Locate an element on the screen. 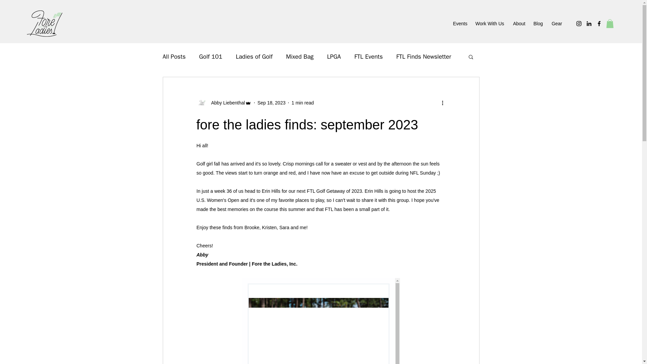 The width and height of the screenshot is (647, 364). Ladies of Golf is located at coordinates (254, 57).